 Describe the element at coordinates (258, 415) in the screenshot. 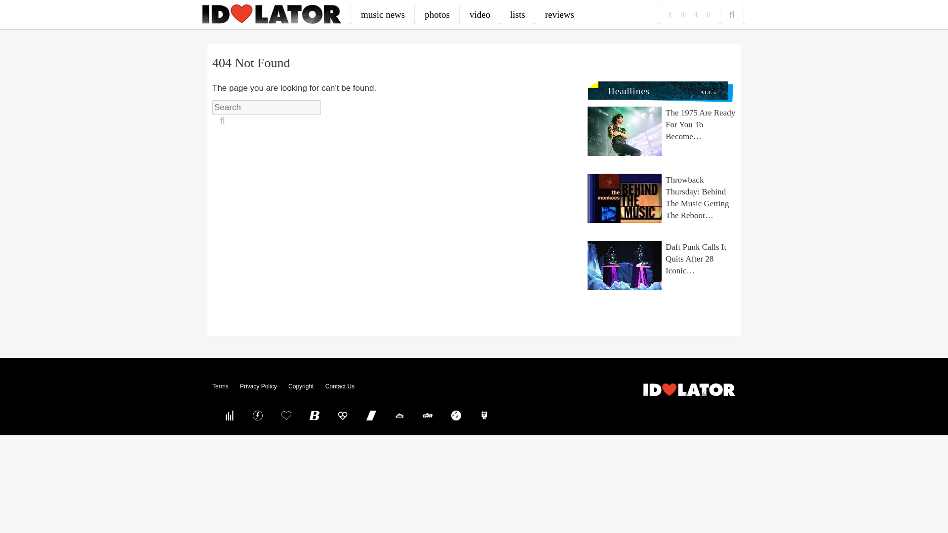

I see `Buzznet` at that location.